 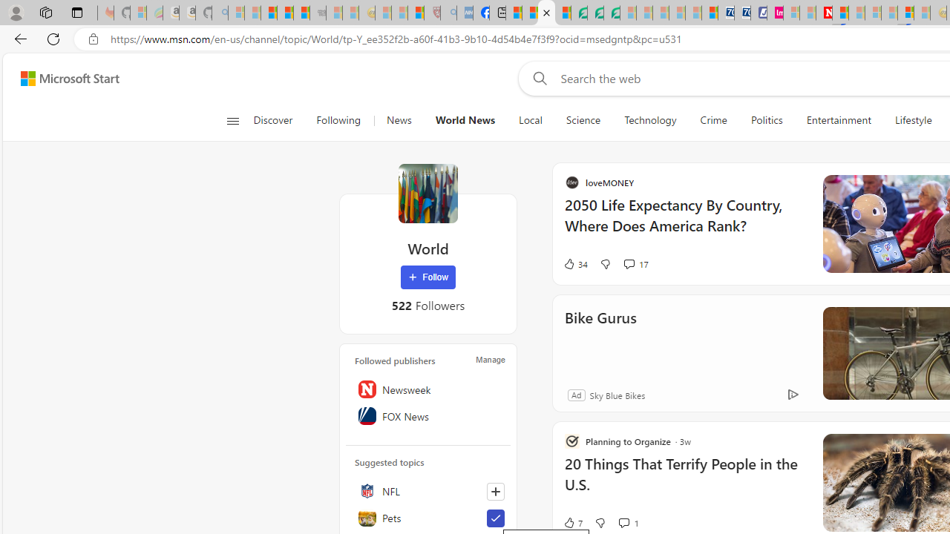 I want to click on Unfollow this topic, so click(x=495, y=518).